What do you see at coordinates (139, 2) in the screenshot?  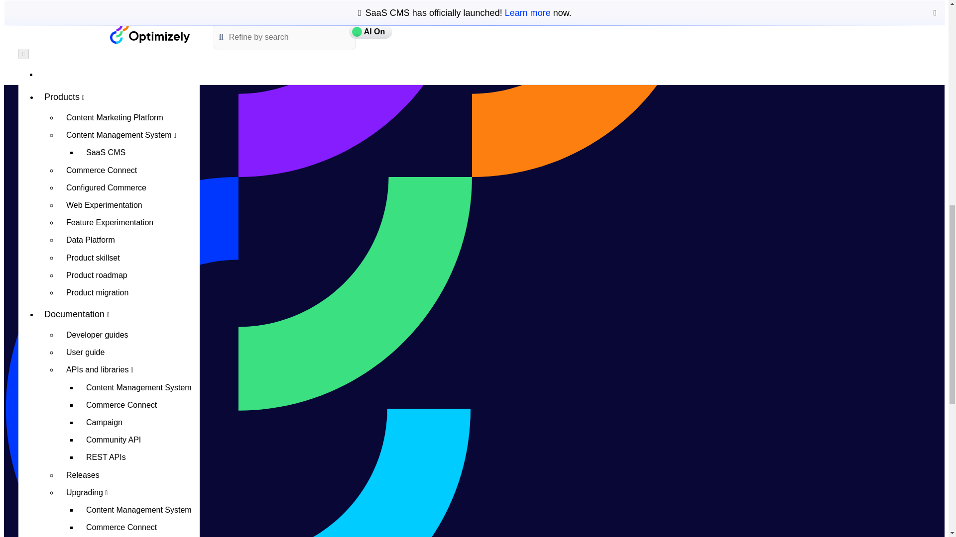 I see `Commerce Connect` at bounding box center [139, 2].